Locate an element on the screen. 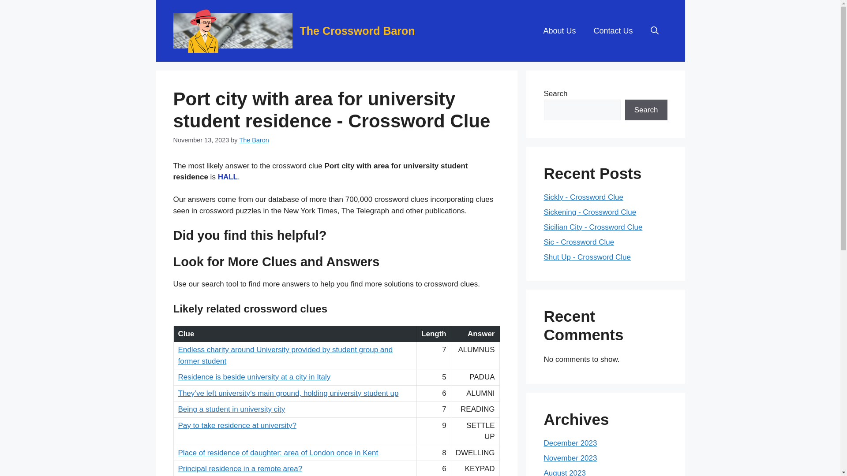 Image resolution: width=847 pixels, height=476 pixels. Shut Up - Crossword Clue is located at coordinates (587, 257).